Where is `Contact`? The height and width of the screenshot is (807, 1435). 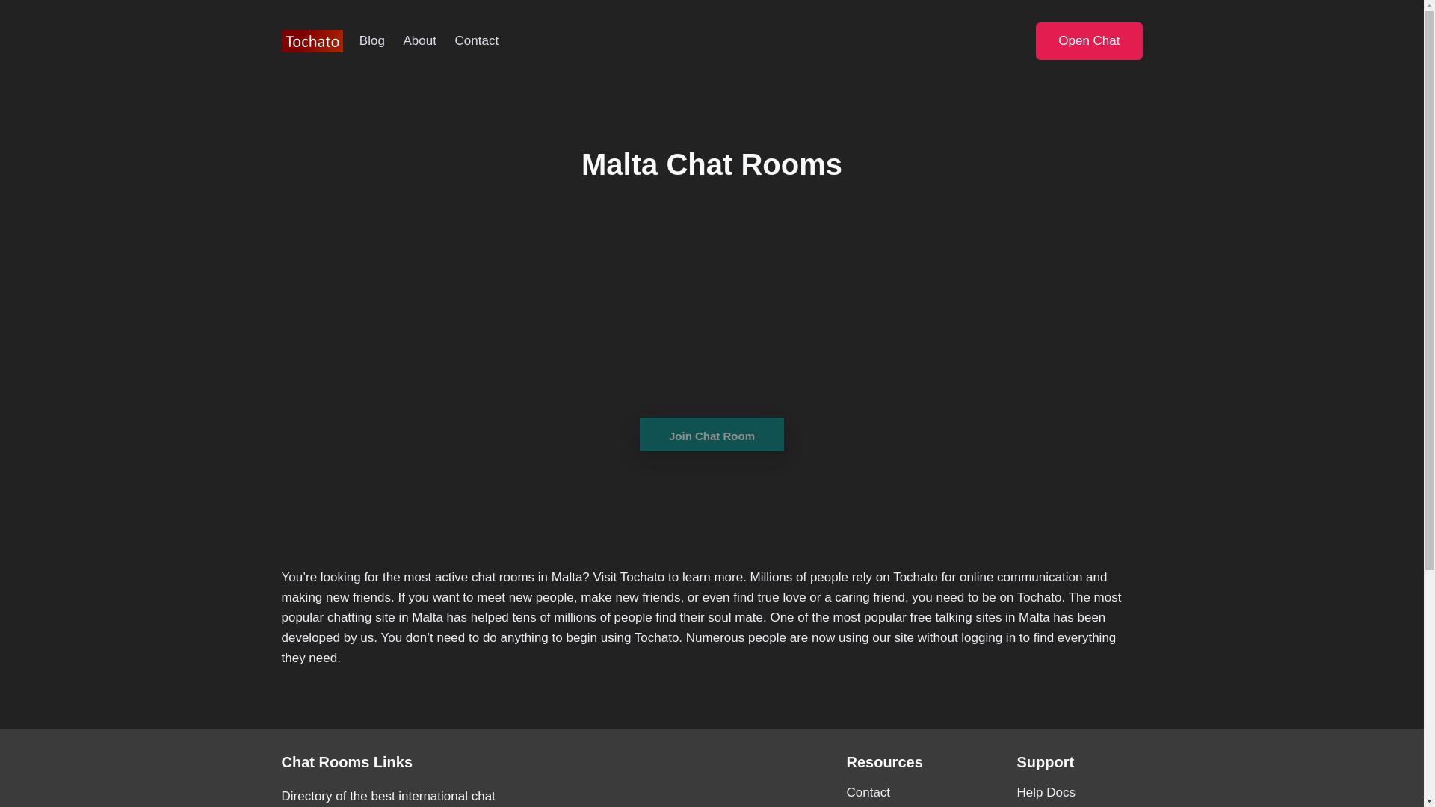 Contact is located at coordinates (909, 792).